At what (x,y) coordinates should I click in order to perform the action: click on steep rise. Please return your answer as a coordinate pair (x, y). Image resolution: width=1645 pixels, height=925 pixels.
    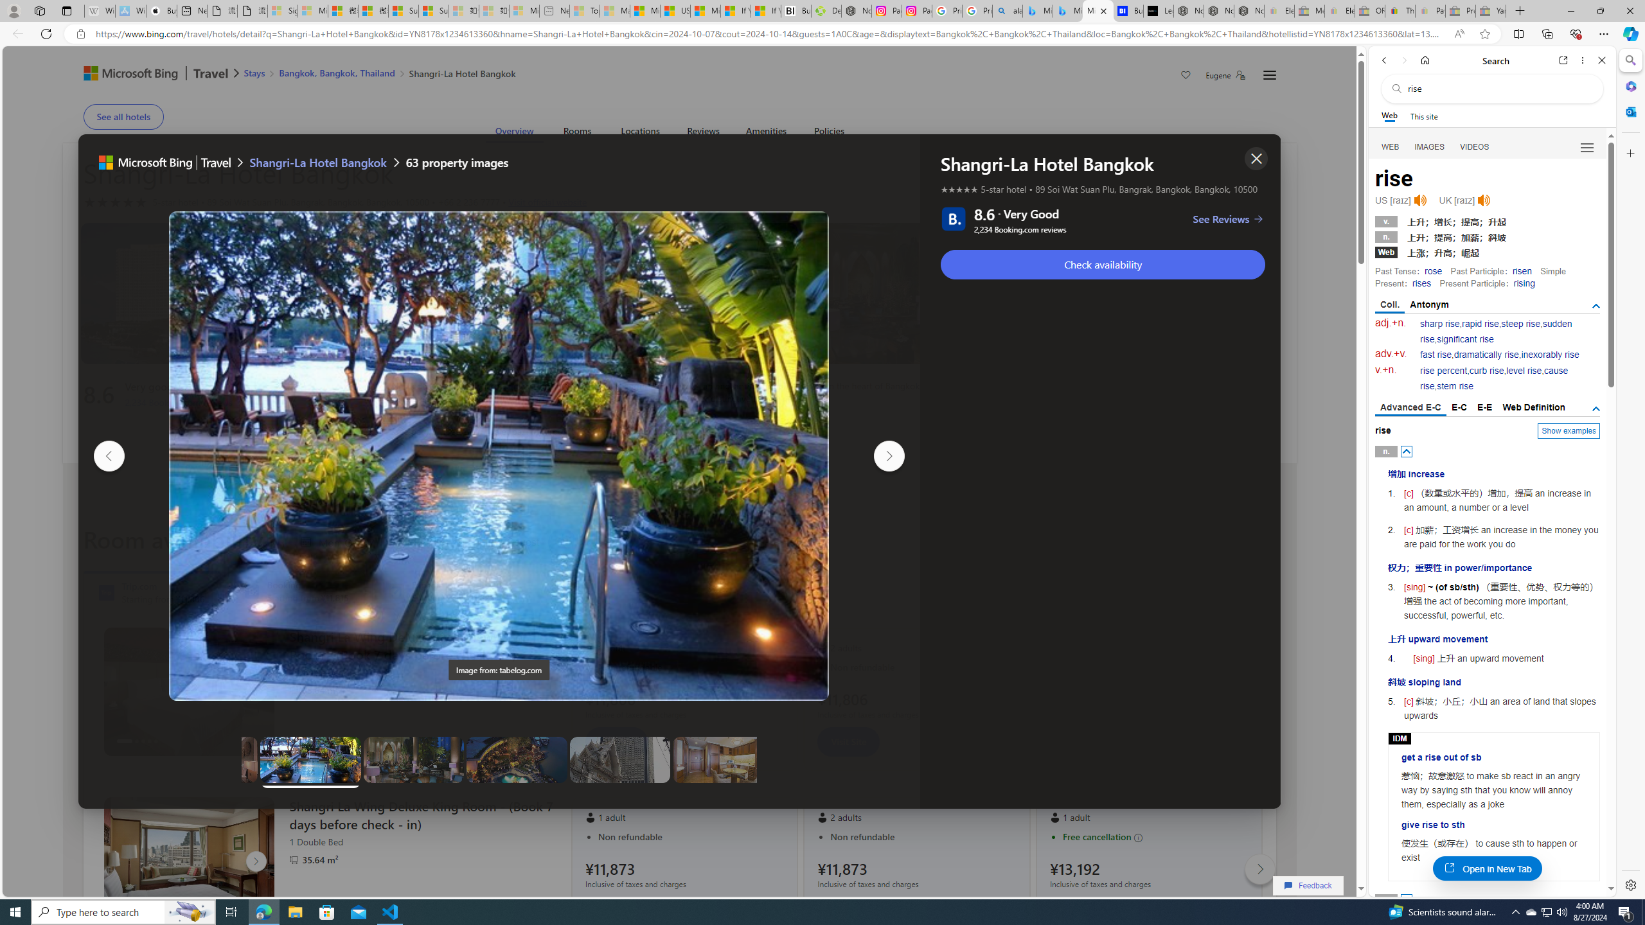
    Looking at the image, I should click on (1520, 324).